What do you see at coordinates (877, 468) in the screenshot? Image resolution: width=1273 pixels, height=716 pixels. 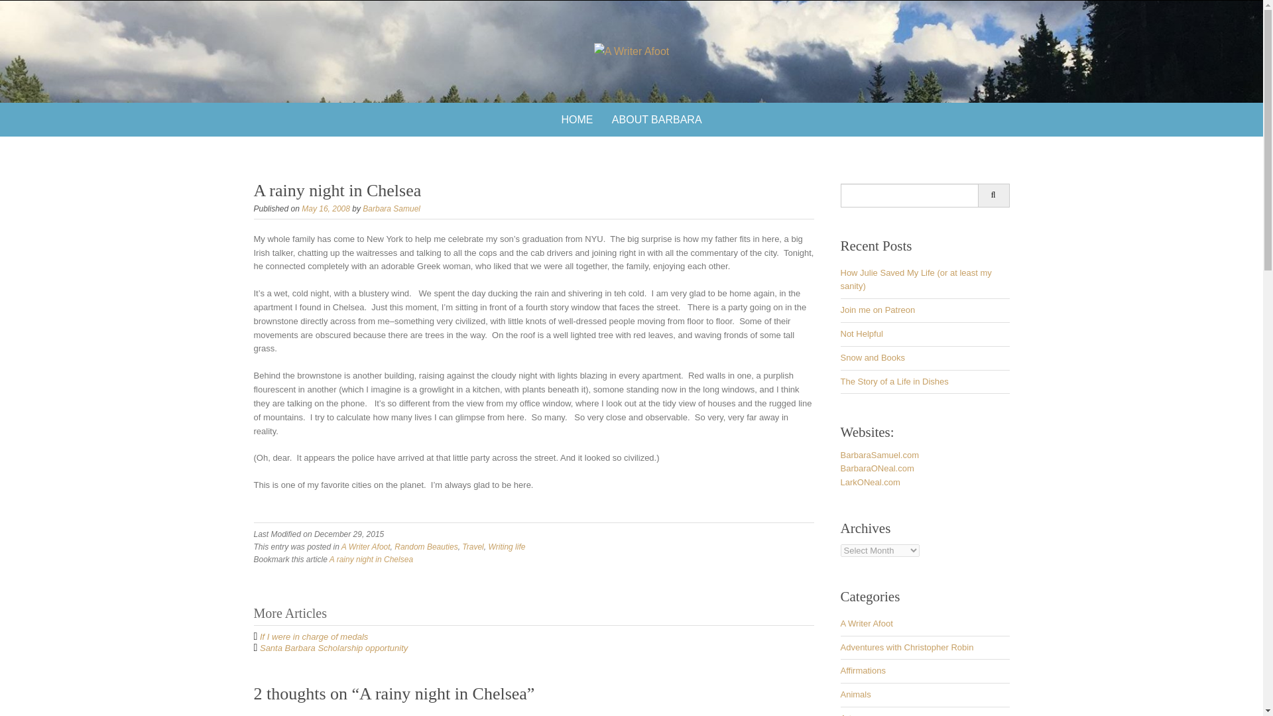 I see `BarbaraONeal.com` at bounding box center [877, 468].